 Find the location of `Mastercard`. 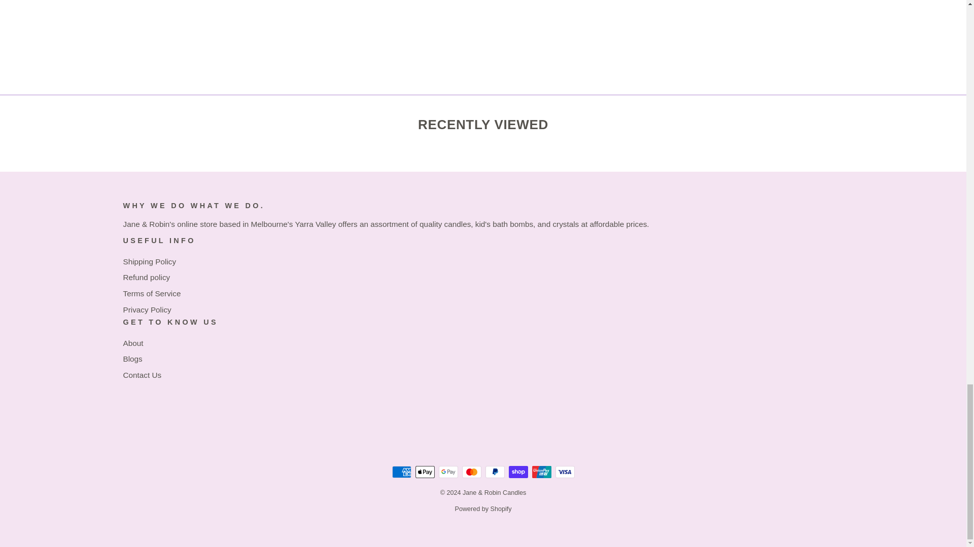

Mastercard is located at coordinates (471, 472).